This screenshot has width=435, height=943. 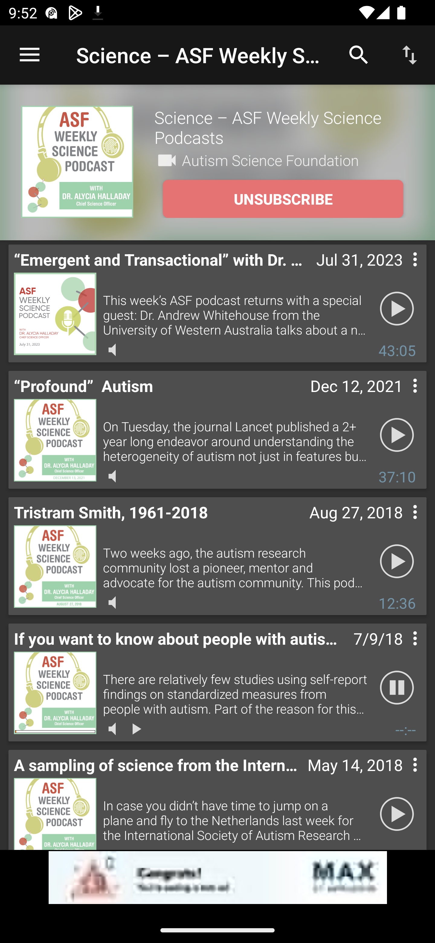 What do you see at coordinates (397, 688) in the screenshot?
I see `Pause` at bounding box center [397, 688].